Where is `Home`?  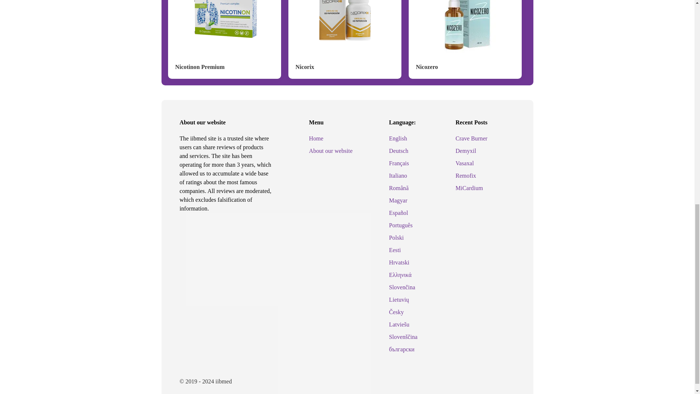 Home is located at coordinates (316, 138).